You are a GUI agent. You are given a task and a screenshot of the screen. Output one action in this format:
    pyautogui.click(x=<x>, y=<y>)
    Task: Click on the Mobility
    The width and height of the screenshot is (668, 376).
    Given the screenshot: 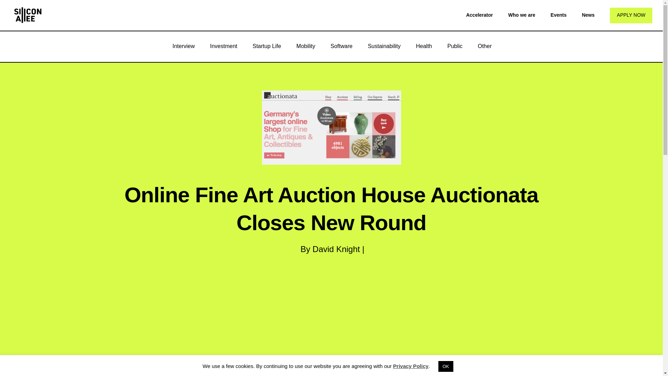 What is the action you would take?
    pyautogui.click(x=305, y=46)
    